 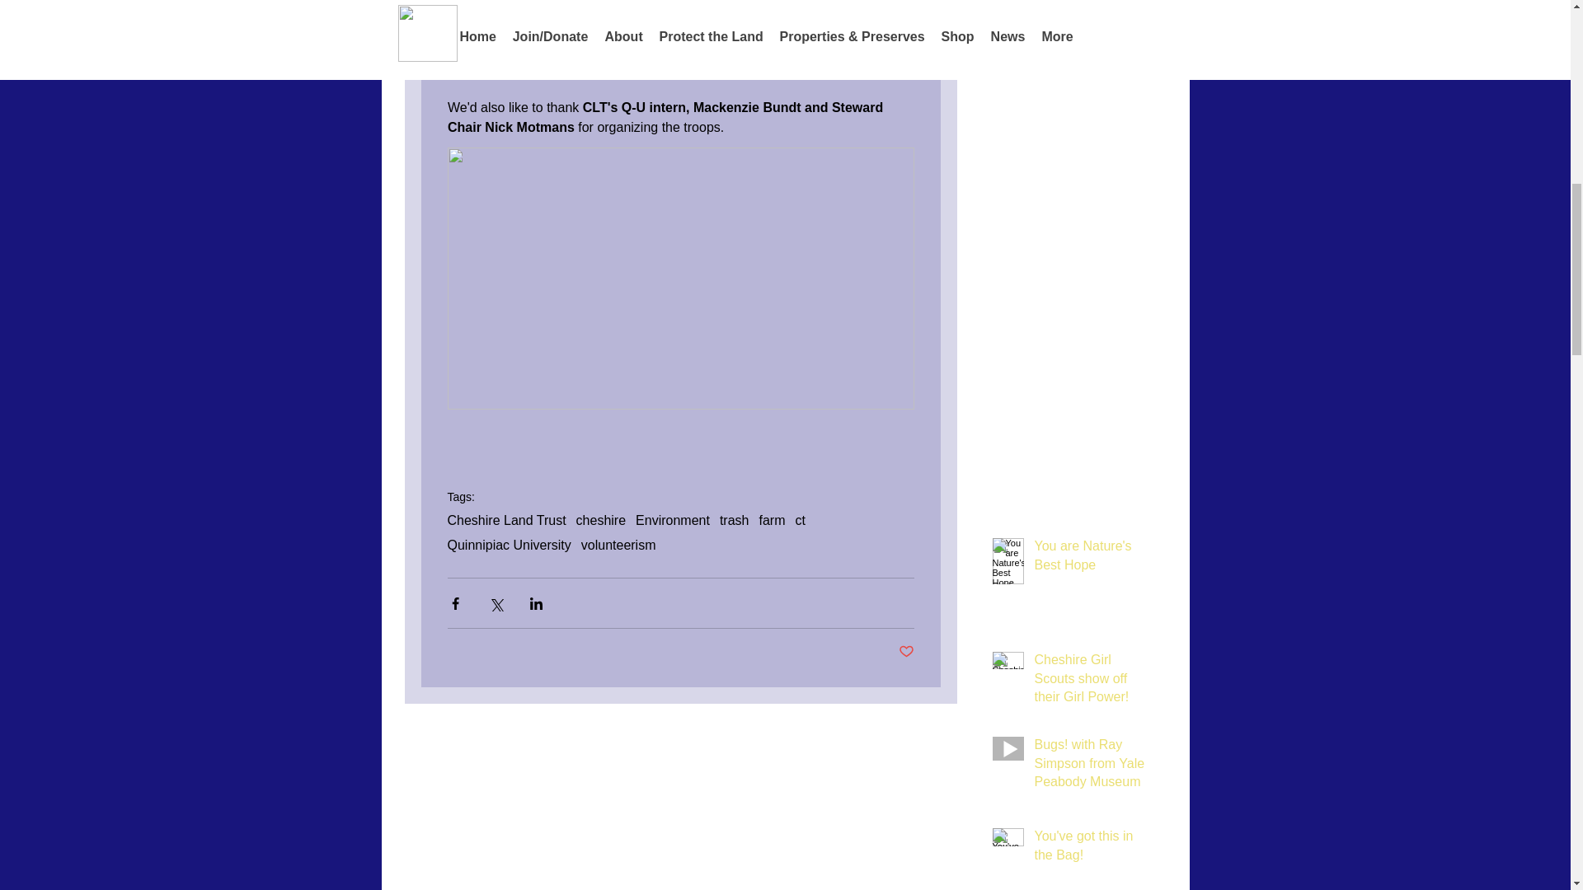 What do you see at coordinates (505, 521) in the screenshot?
I see `Cheshire Land Trust` at bounding box center [505, 521].